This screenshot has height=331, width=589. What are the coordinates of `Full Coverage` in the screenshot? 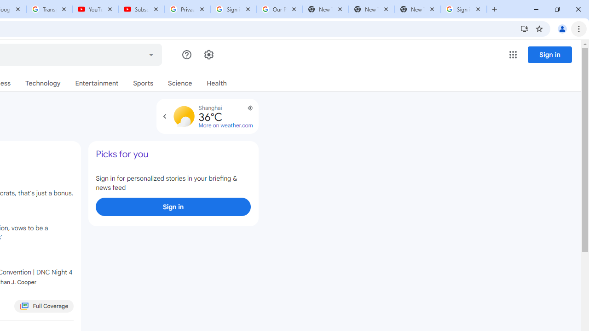 It's located at (44, 306).